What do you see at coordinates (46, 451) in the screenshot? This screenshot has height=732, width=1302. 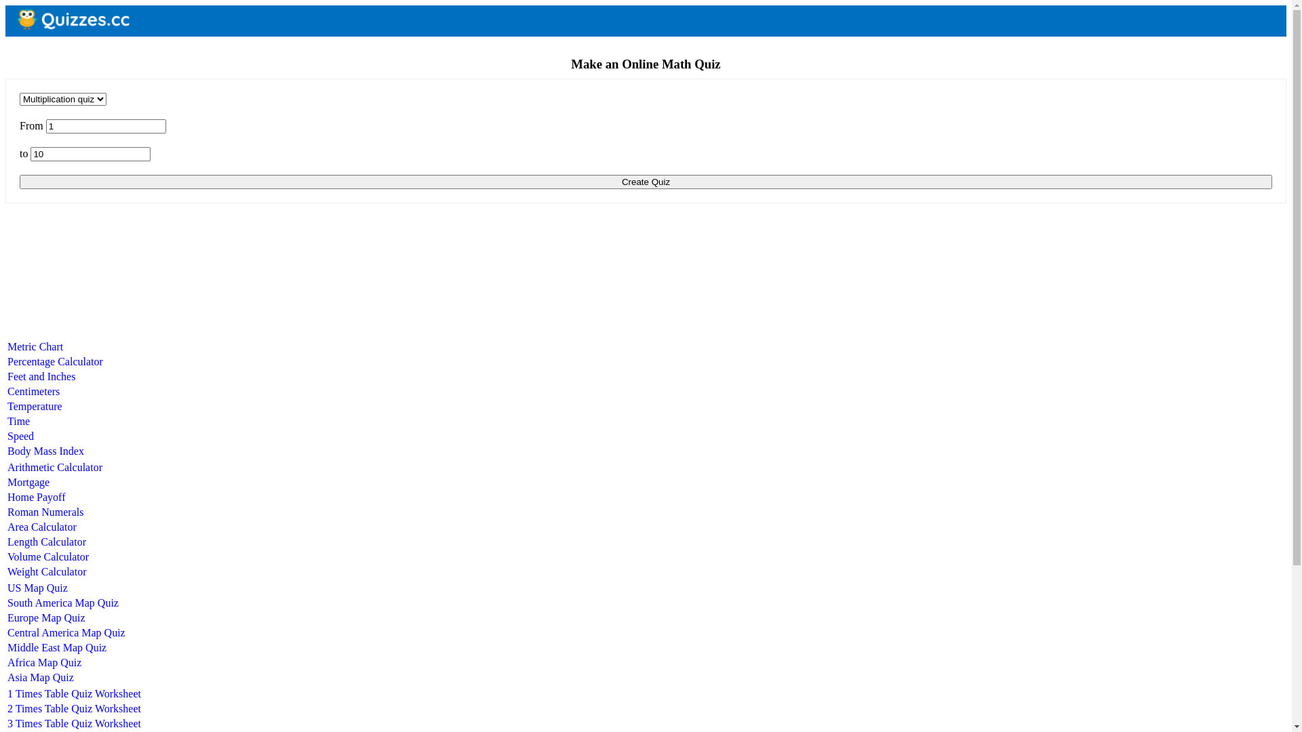 I see `Body Mass Index` at bounding box center [46, 451].